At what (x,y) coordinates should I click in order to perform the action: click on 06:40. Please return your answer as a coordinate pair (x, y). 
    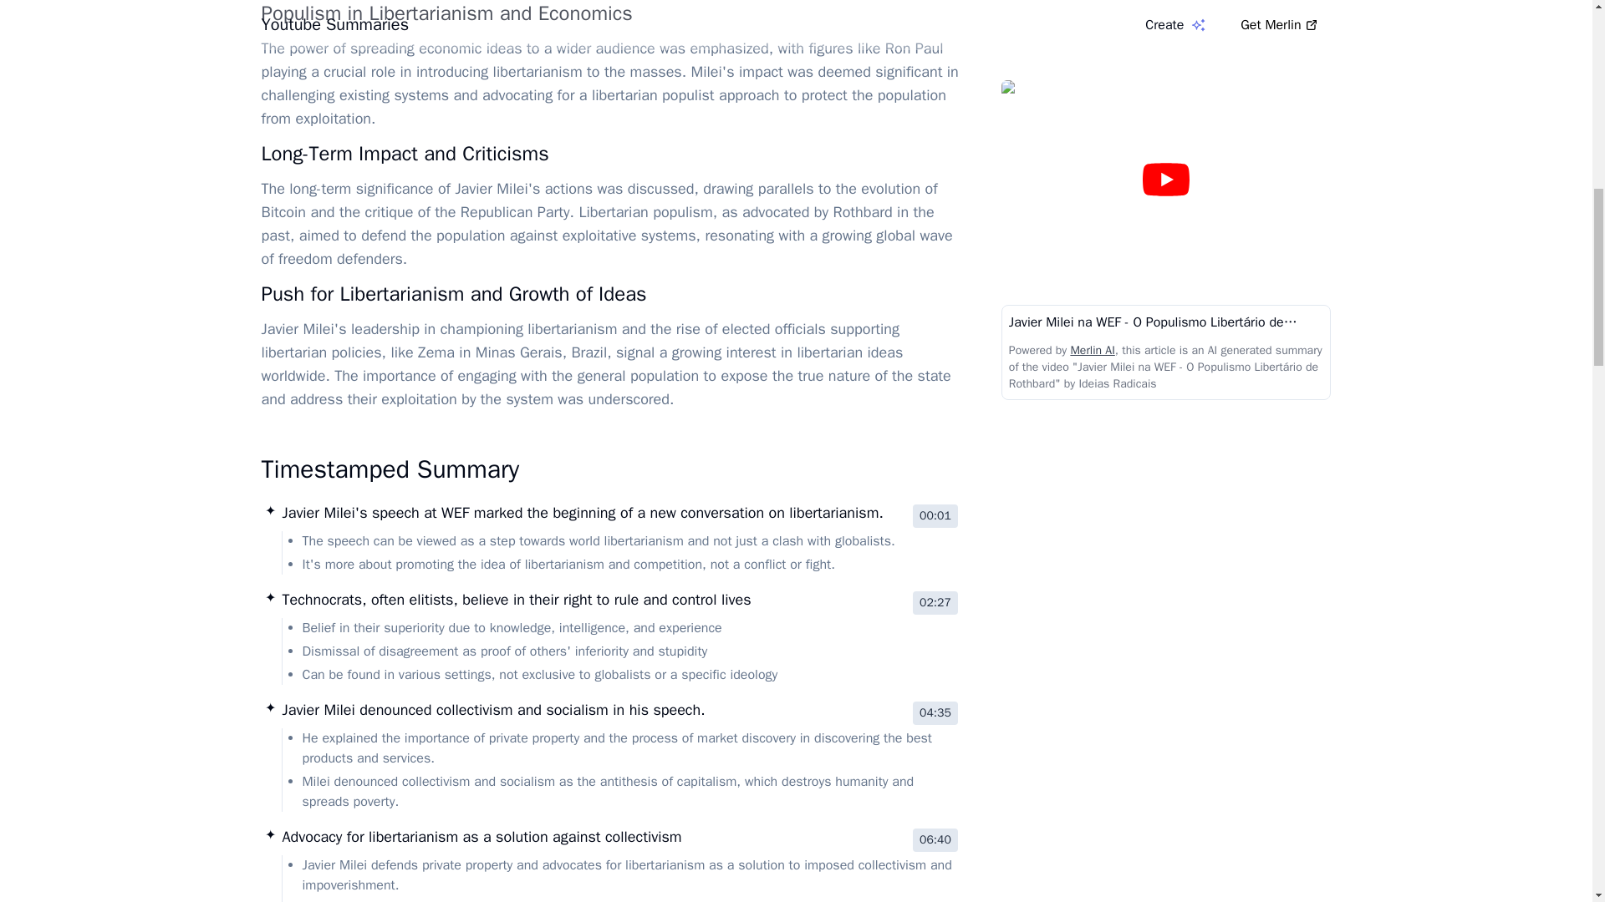
    Looking at the image, I should click on (935, 840).